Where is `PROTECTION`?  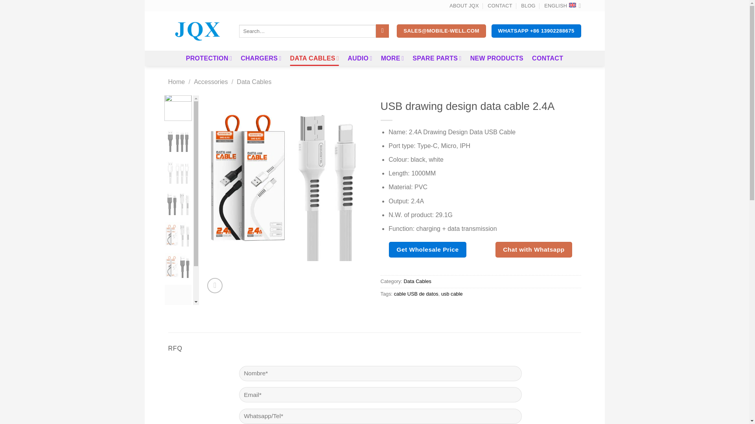
PROTECTION is located at coordinates (208, 58).